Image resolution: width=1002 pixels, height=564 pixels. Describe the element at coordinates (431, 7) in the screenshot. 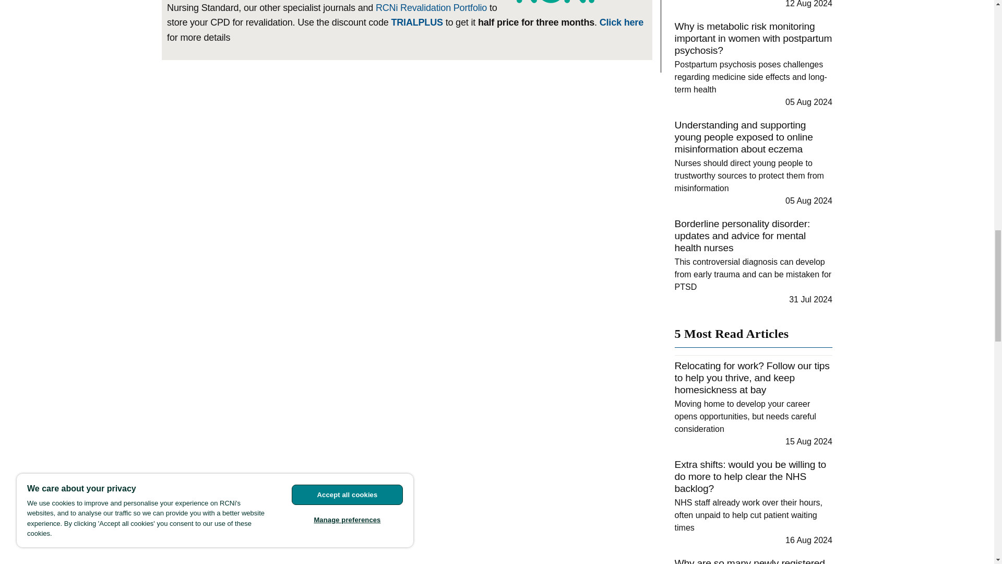

I see `RCNi Portfolio` at that location.